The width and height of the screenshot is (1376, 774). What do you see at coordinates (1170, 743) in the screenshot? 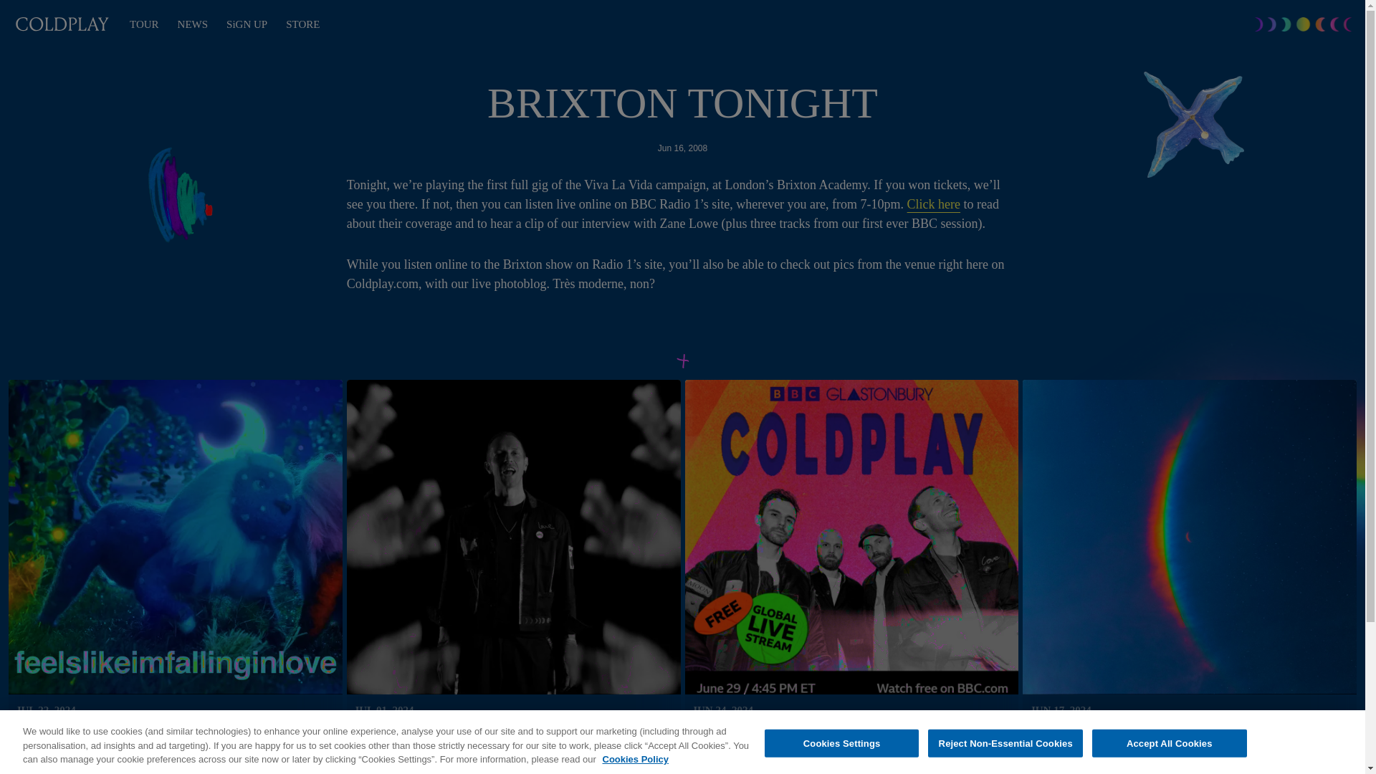
I see `Accept All Cookies` at bounding box center [1170, 743].